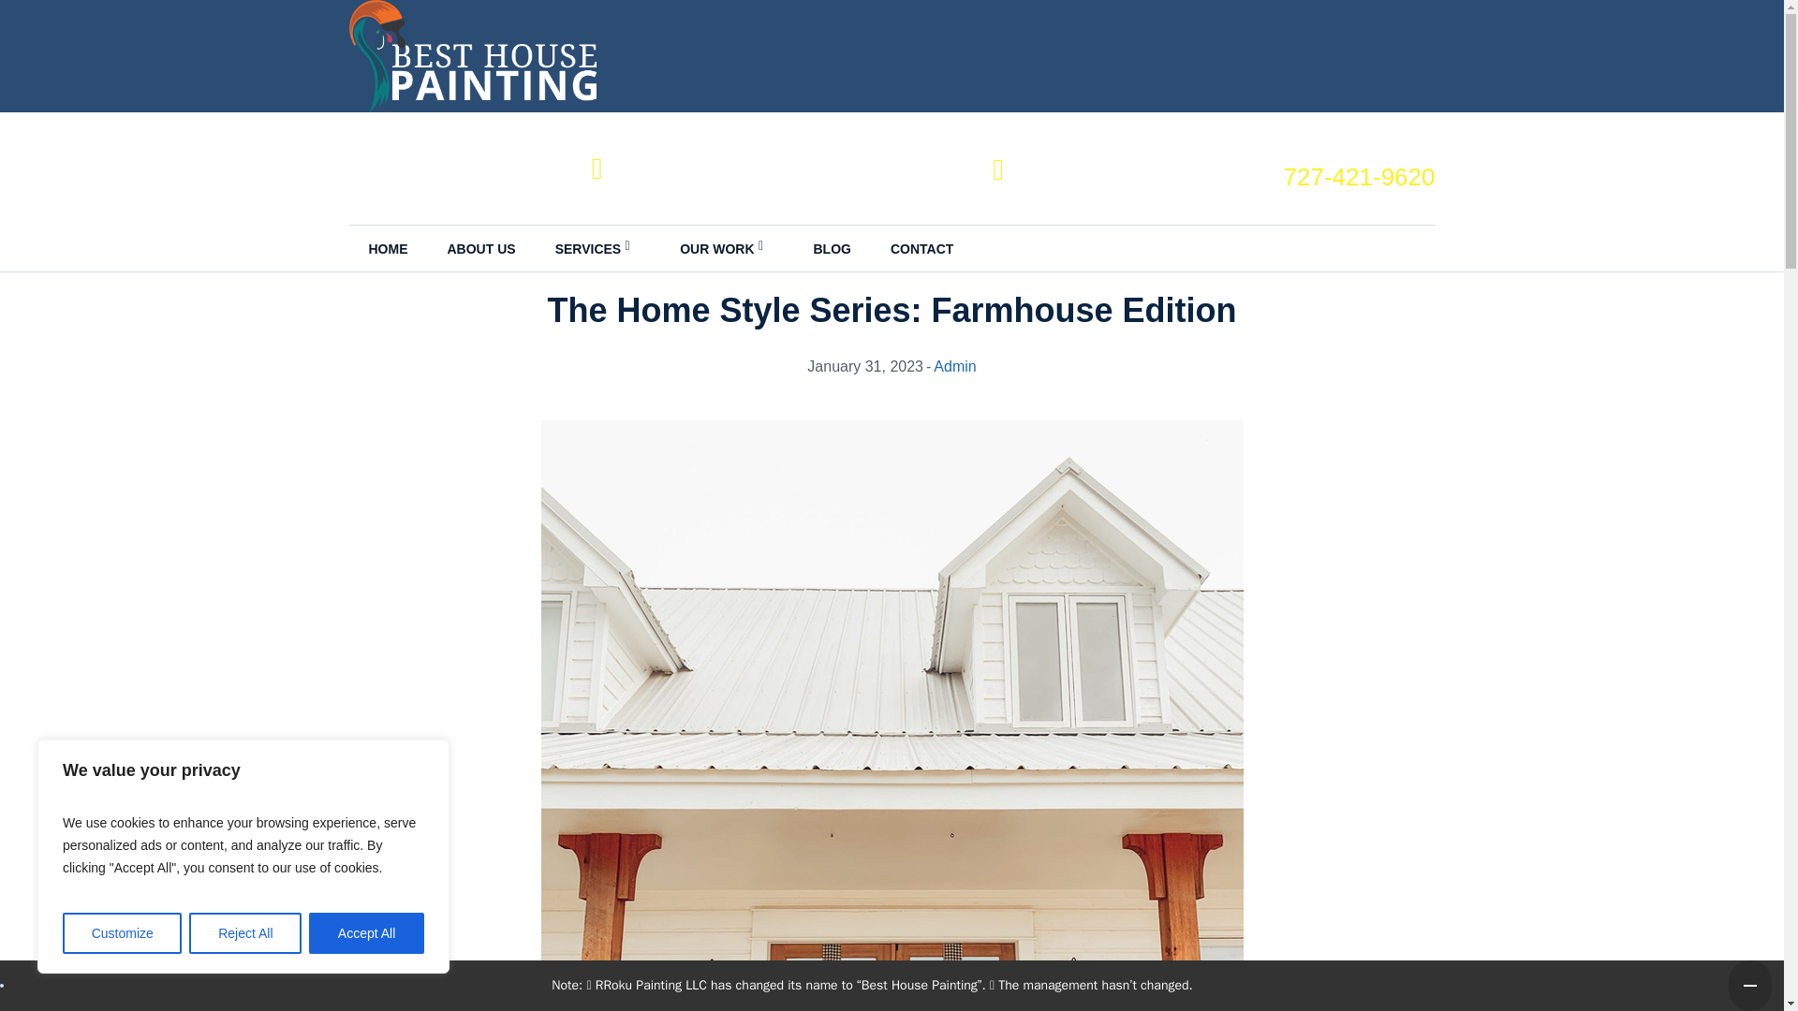 The height and width of the screenshot is (1011, 1798). Describe the element at coordinates (921, 249) in the screenshot. I see `CONTACT` at that location.